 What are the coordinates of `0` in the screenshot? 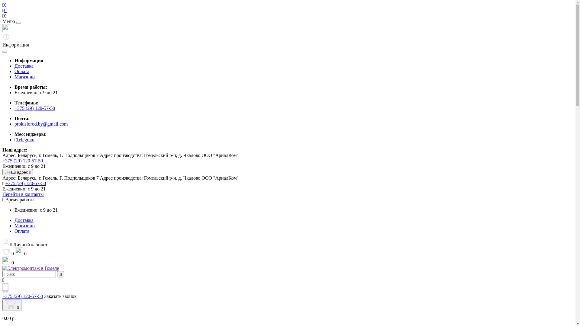 It's located at (21, 254).